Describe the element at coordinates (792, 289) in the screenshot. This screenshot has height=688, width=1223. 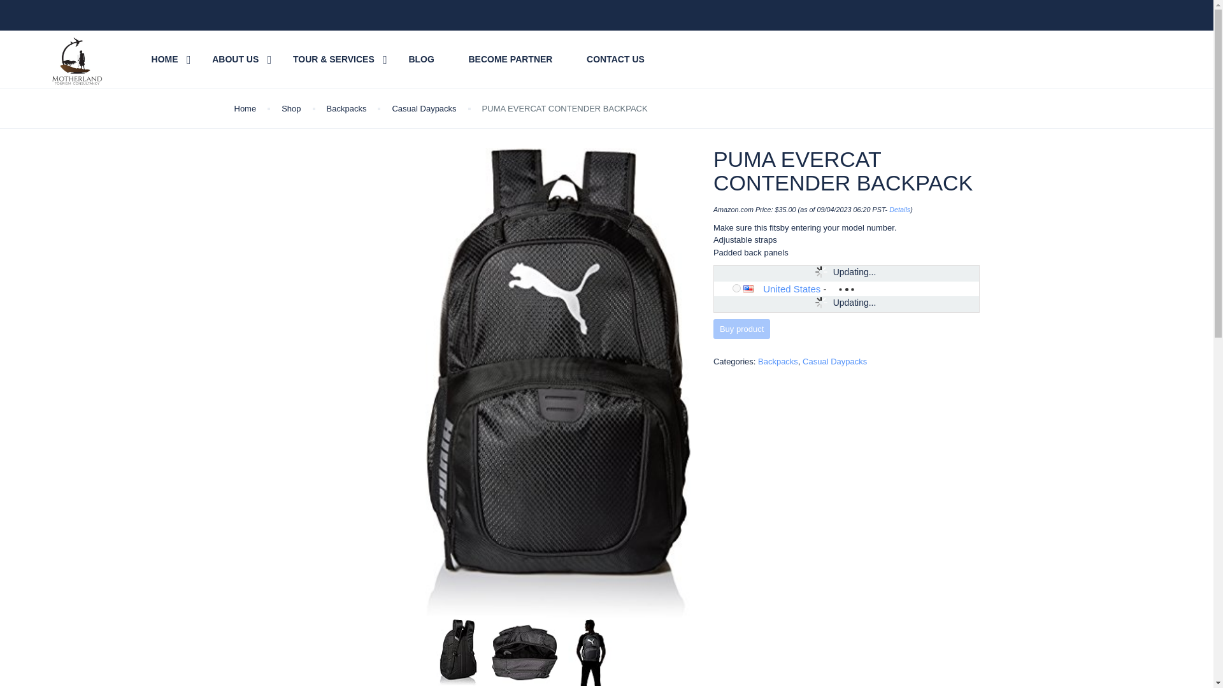
I see `United States` at that location.